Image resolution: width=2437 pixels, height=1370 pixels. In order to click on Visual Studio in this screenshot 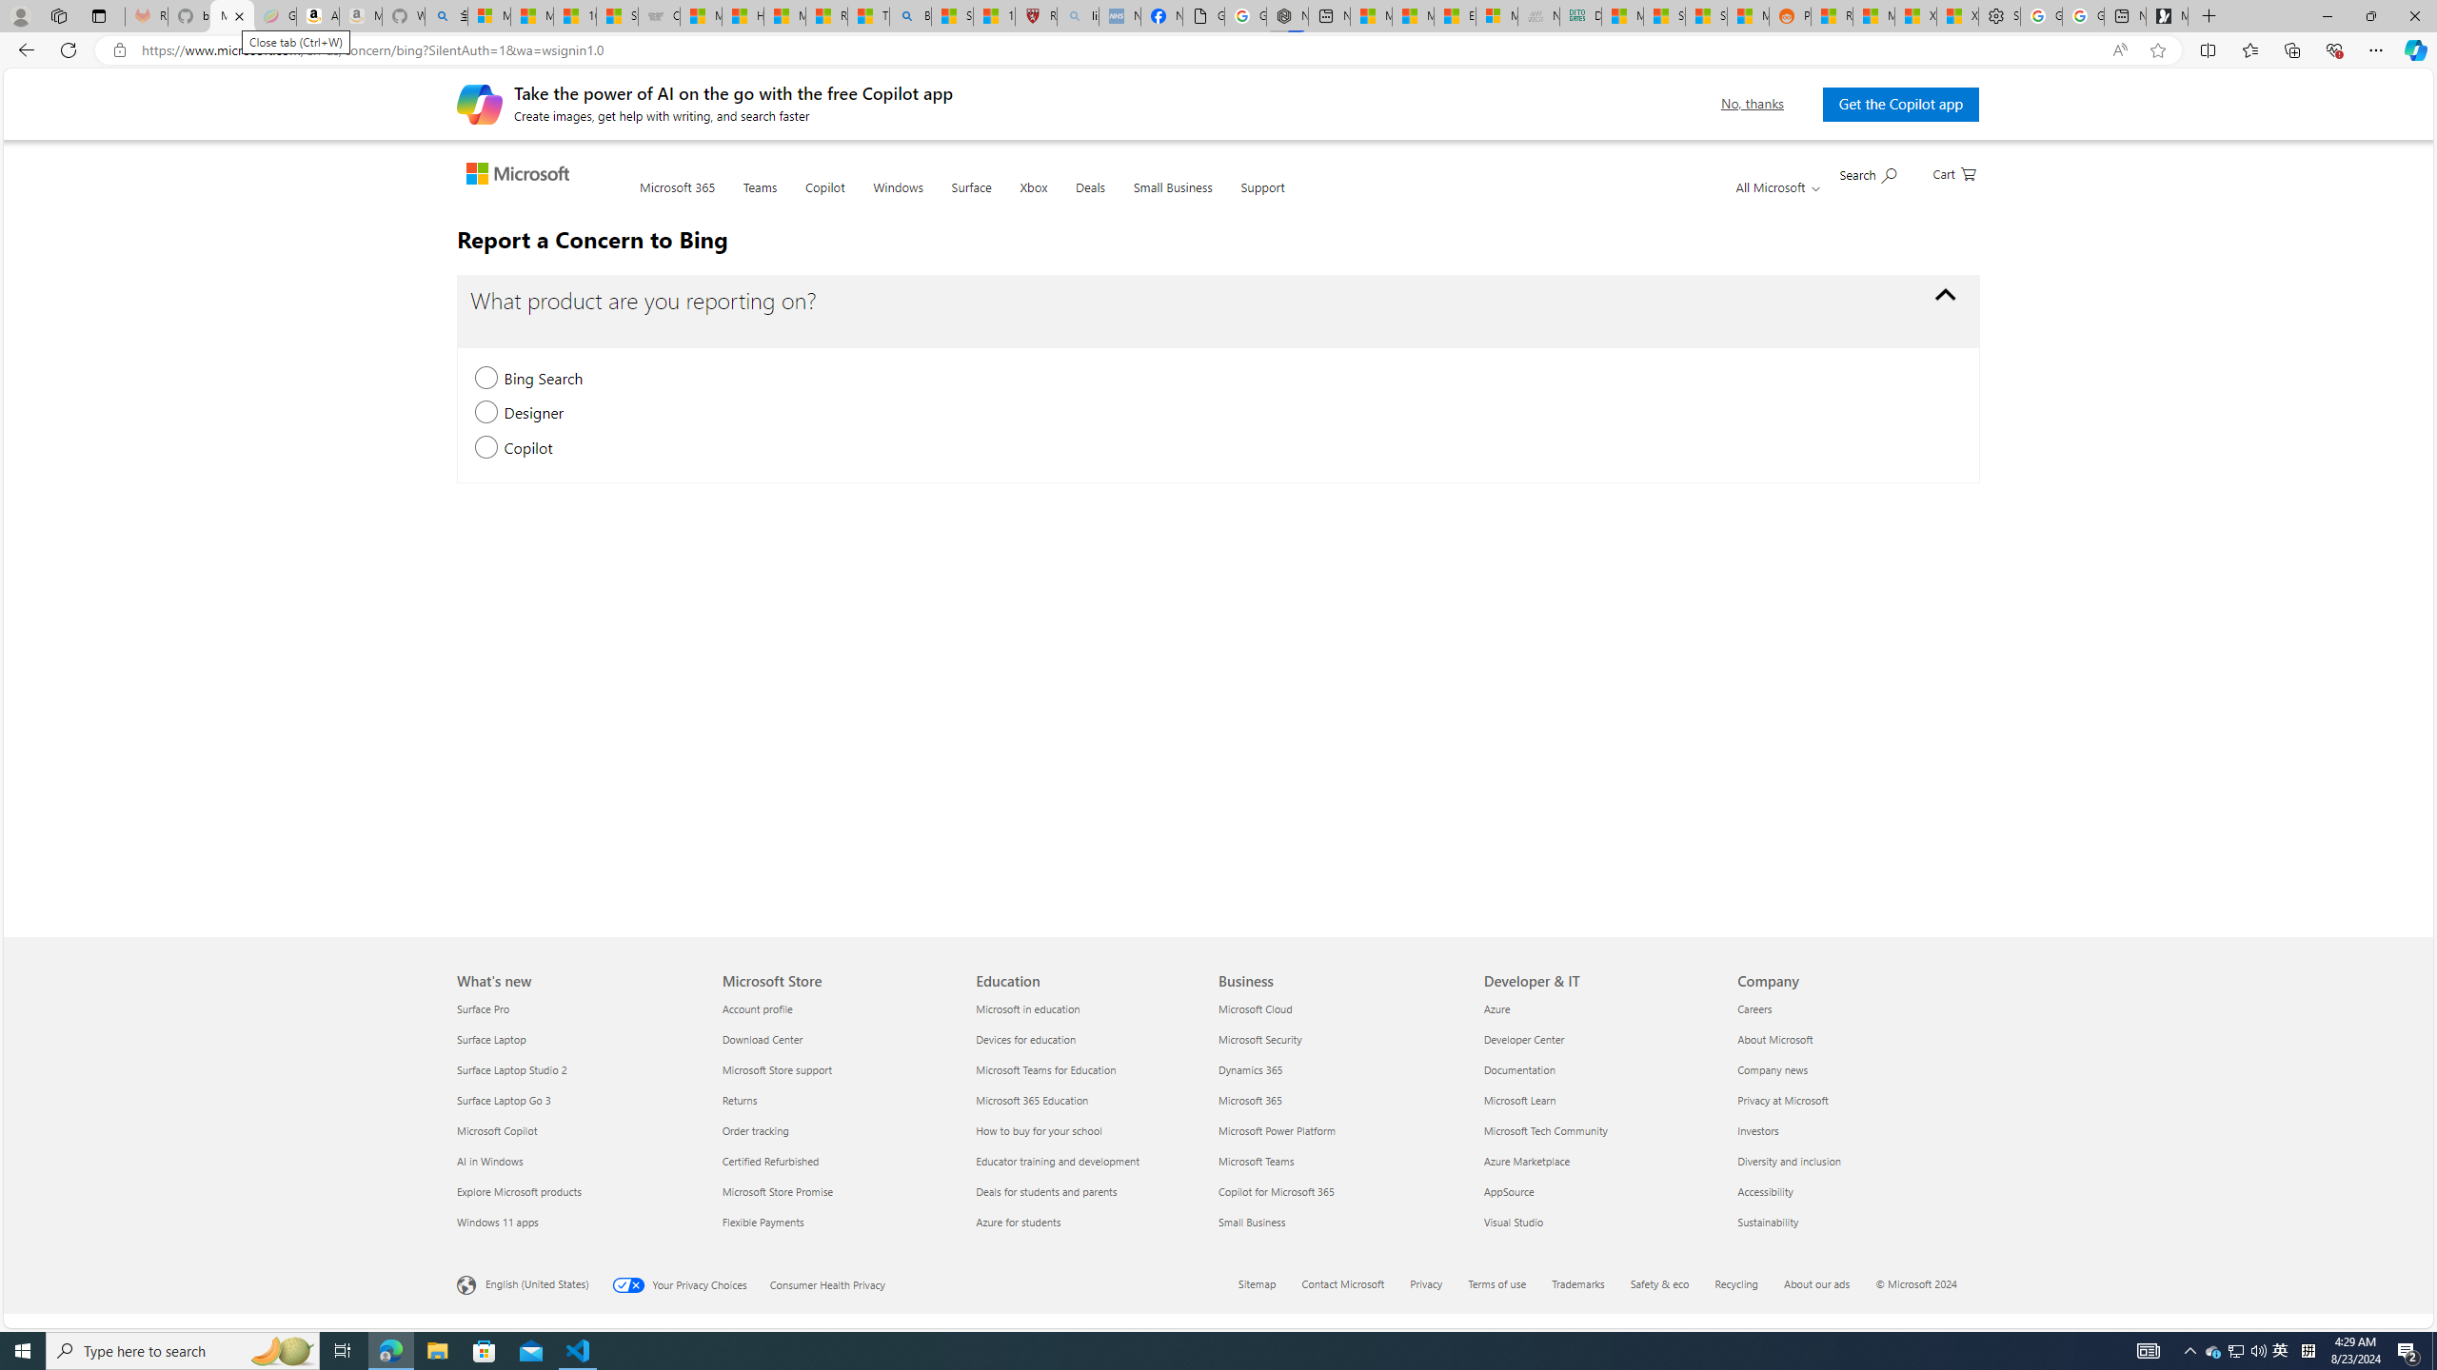, I will do `click(1599, 1222)`.